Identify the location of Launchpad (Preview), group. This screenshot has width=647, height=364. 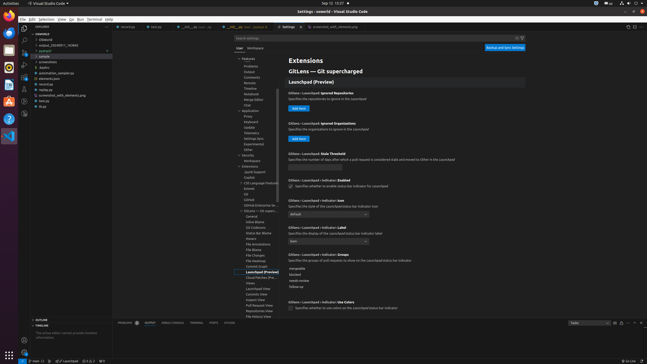
(257, 272).